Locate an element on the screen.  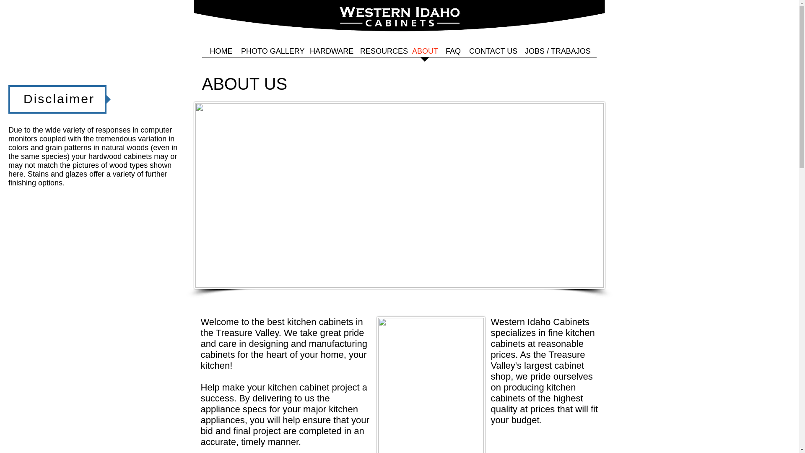
CONTACT US is located at coordinates (493, 54).